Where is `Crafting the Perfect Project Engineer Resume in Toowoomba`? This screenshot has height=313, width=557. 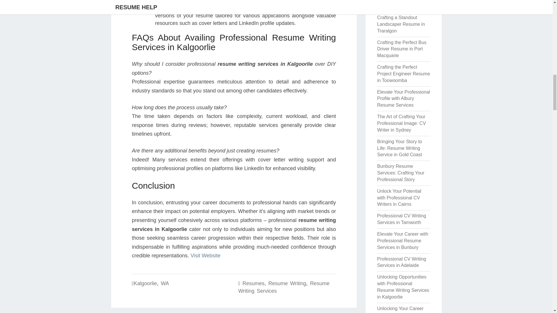 Crafting the Perfect Project Engineer Resume in Toowoomba is located at coordinates (403, 74).